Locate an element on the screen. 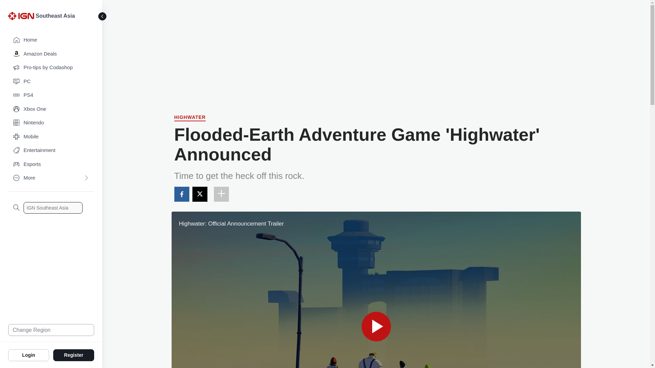 The image size is (655, 368). PC is located at coordinates (51, 82).